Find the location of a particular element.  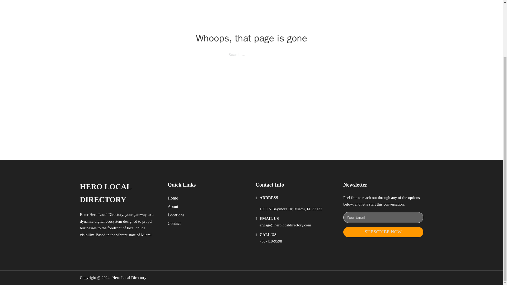

Home is located at coordinates (173, 198).